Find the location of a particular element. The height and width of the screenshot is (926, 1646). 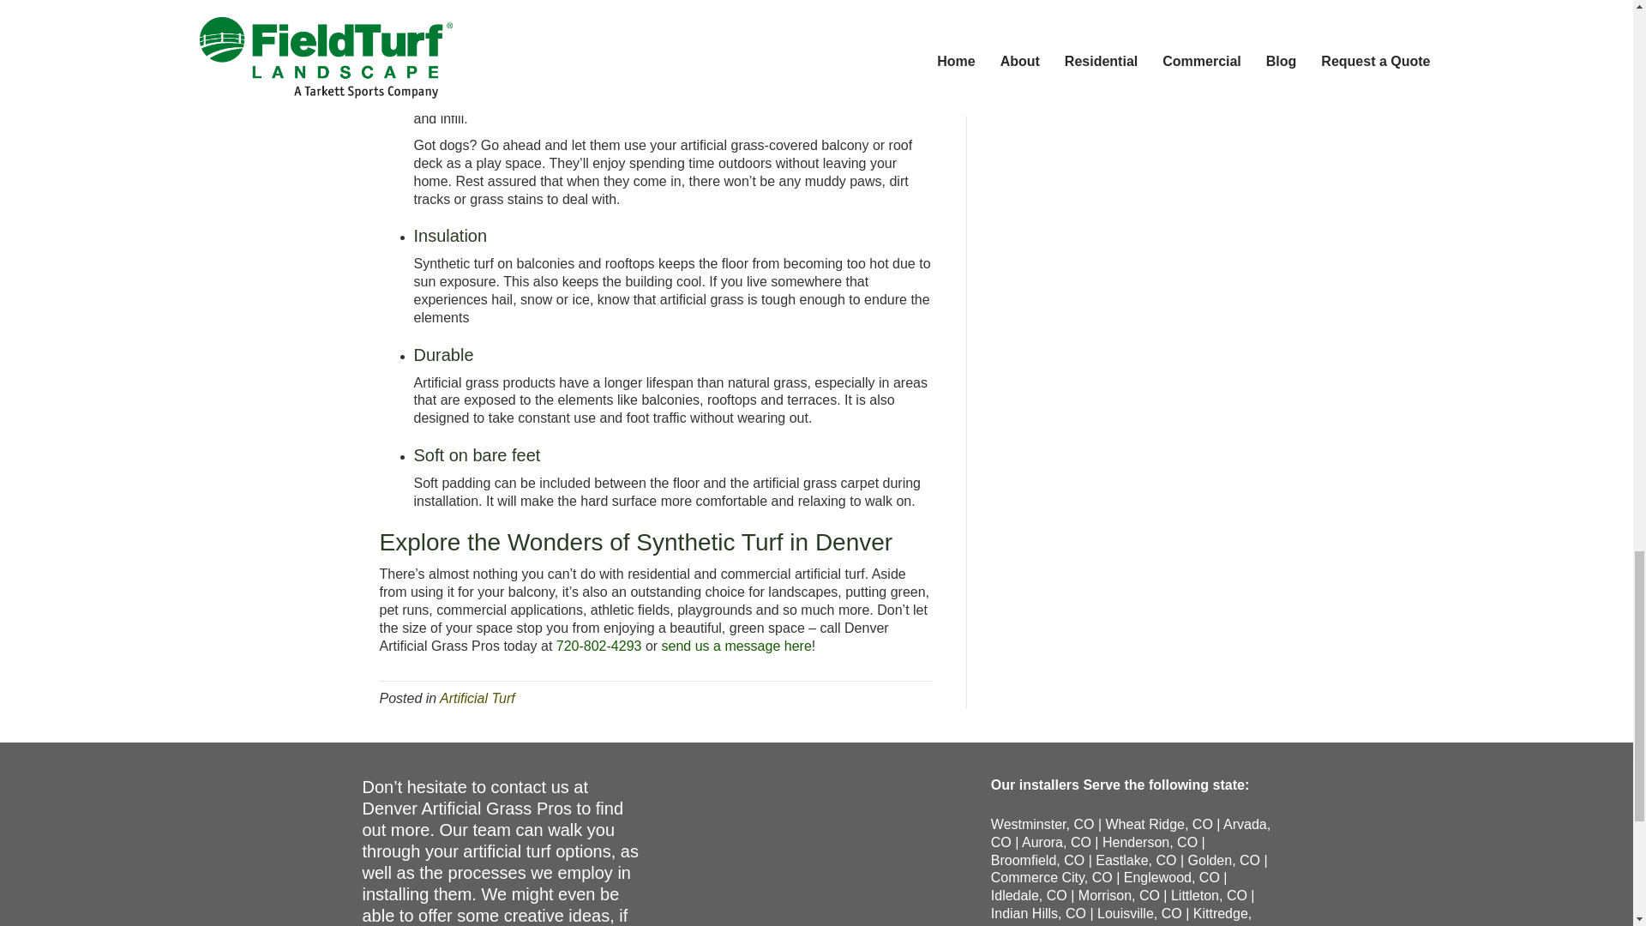

720-802-4293 is located at coordinates (598, 646).